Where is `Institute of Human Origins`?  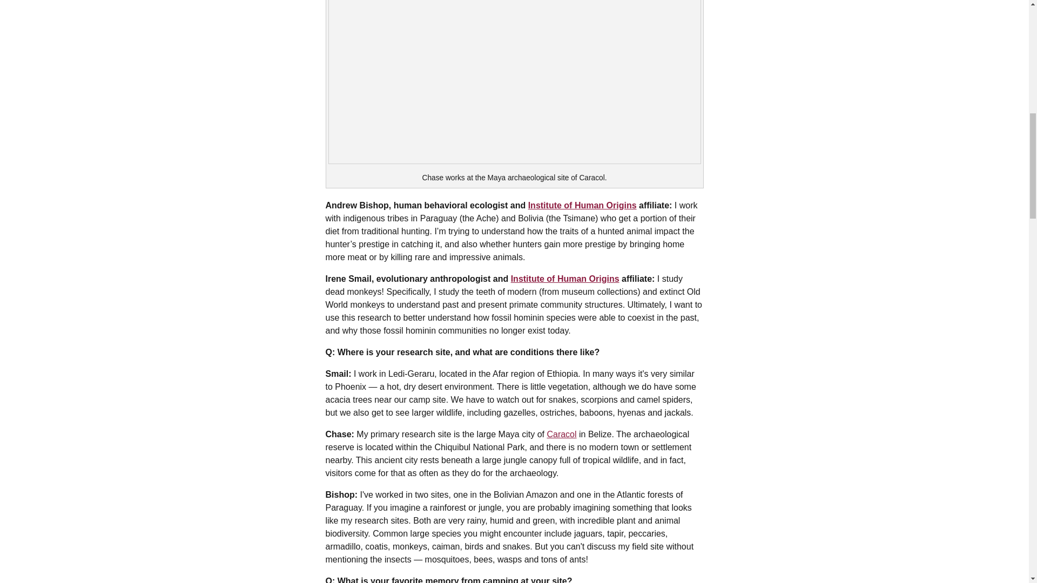
Institute of Human Origins is located at coordinates (565, 279).